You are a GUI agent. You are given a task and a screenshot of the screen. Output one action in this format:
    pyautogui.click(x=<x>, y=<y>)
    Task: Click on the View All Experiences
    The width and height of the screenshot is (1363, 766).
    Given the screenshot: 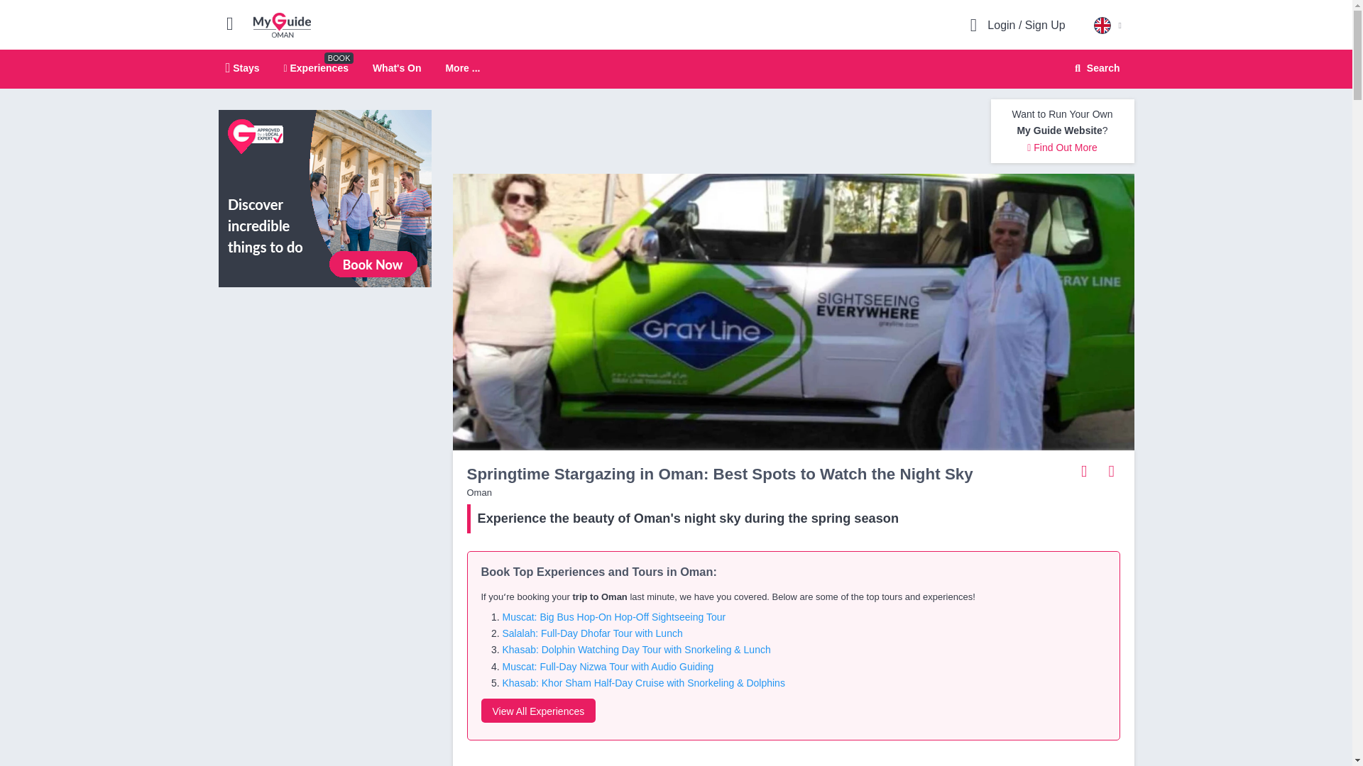 What is the action you would take?
    pyautogui.click(x=538, y=711)
    